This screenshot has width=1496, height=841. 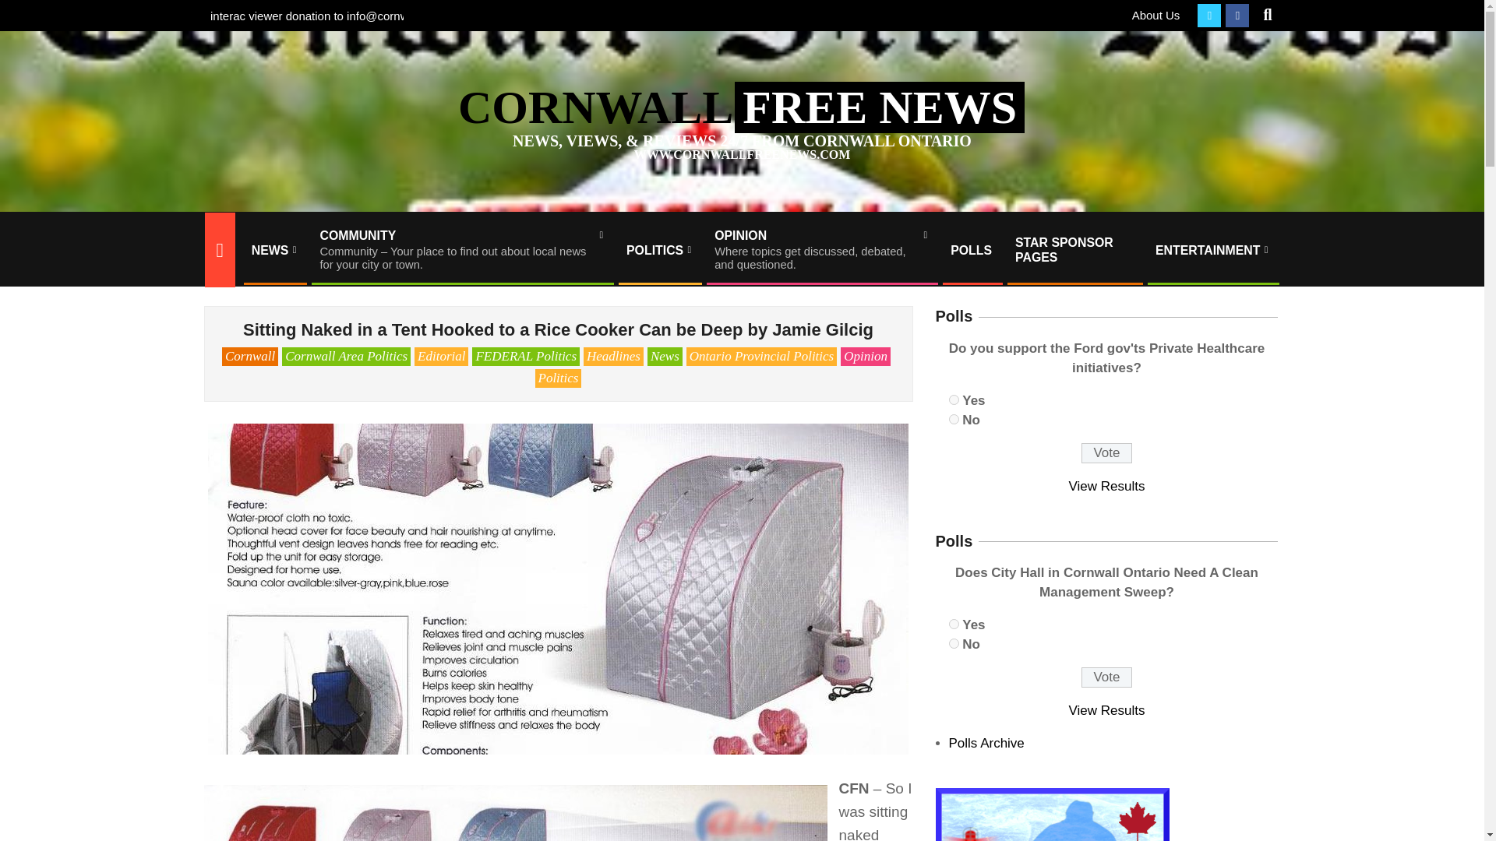 What do you see at coordinates (821, 250) in the screenshot?
I see `NEWS` at bounding box center [821, 250].